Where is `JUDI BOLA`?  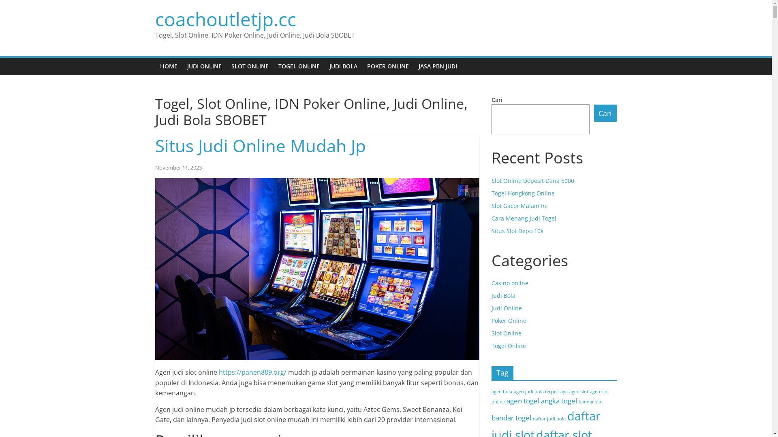
JUDI BOLA is located at coordinates (343, 66).